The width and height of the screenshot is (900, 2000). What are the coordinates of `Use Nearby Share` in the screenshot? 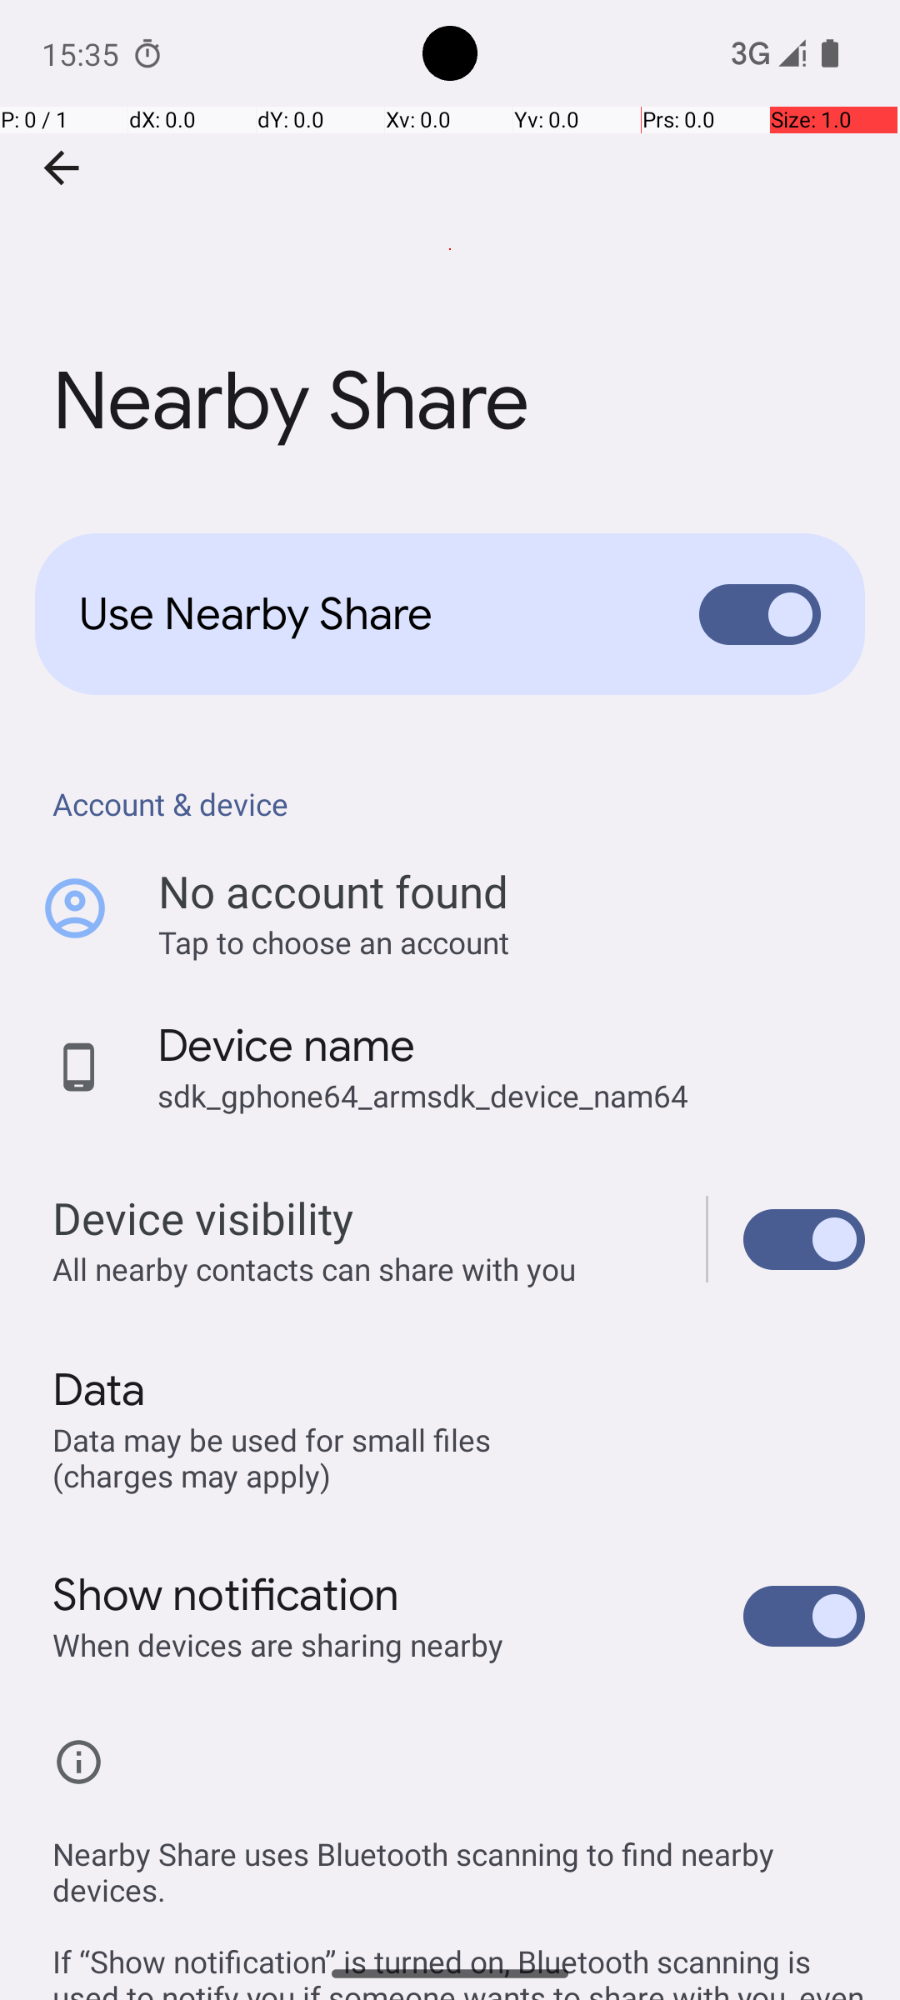 It's located at (363, 614).